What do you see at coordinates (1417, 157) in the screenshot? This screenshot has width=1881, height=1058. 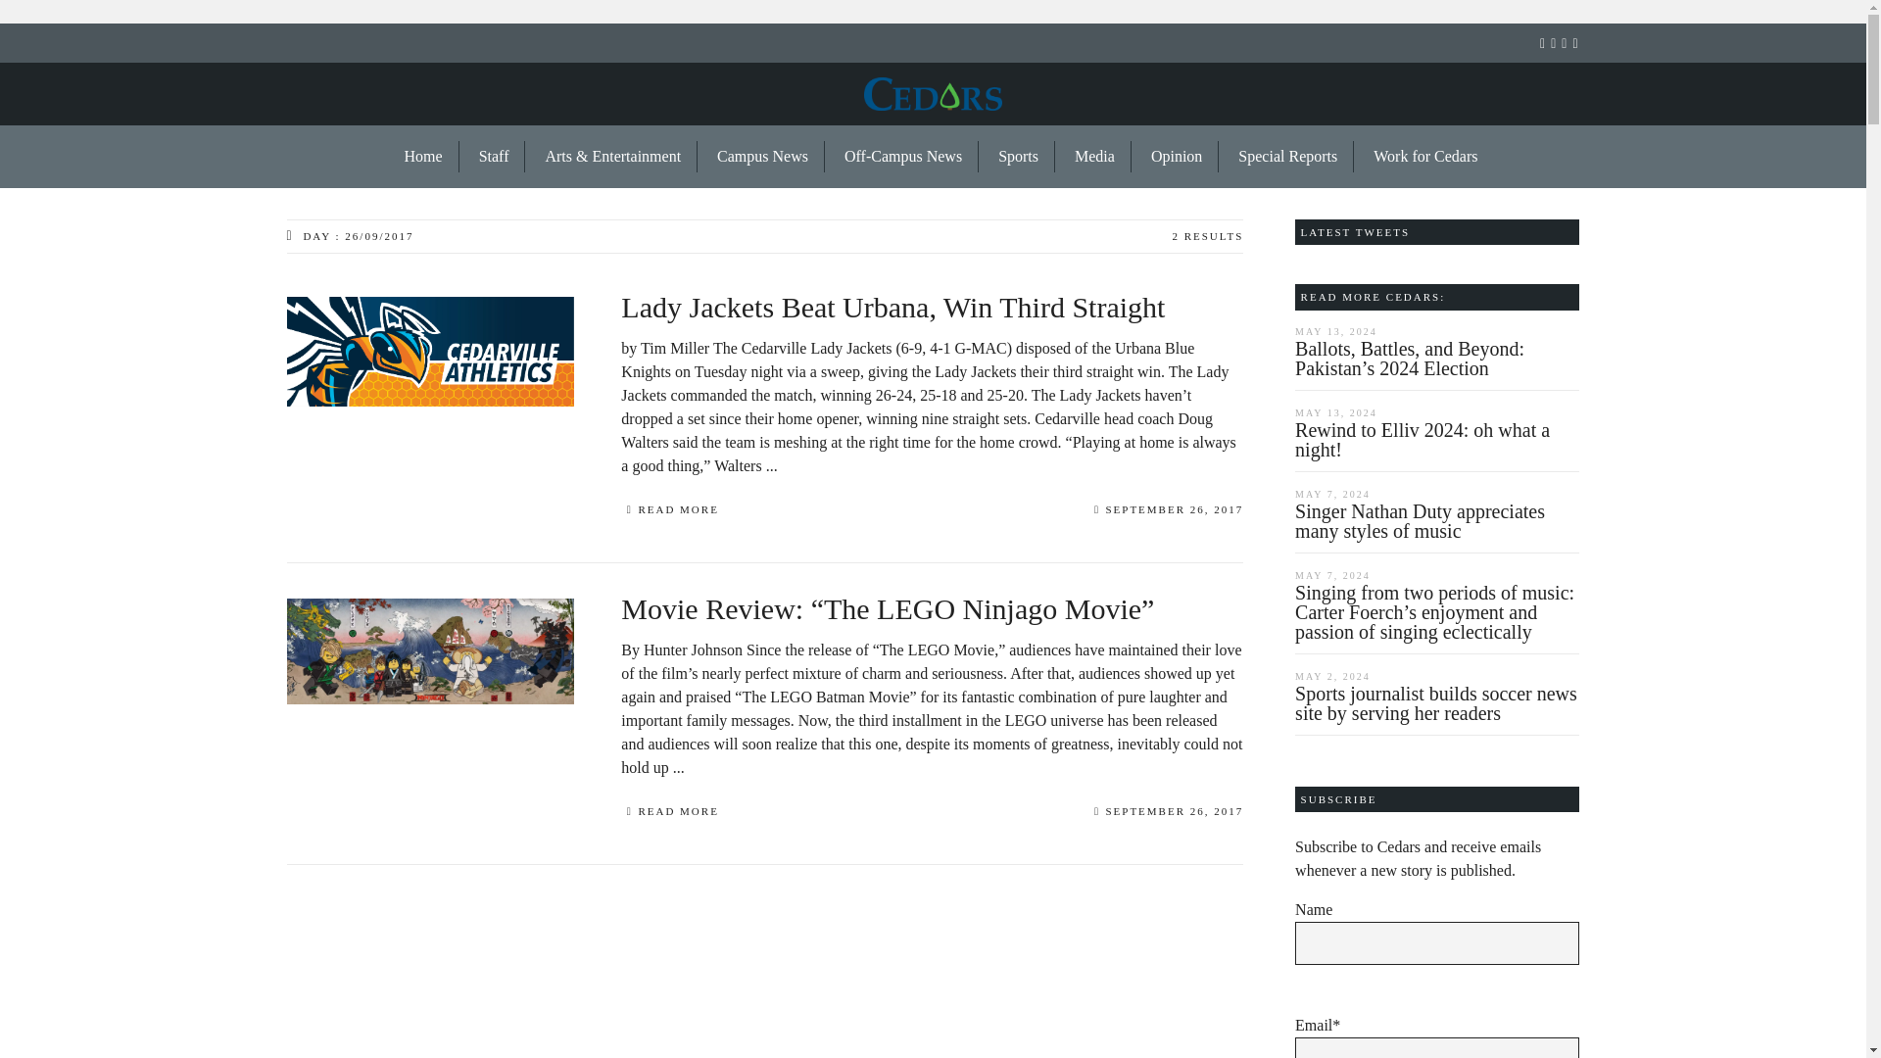 I see `Work for Cedars` at bounding box center [1417, 157].